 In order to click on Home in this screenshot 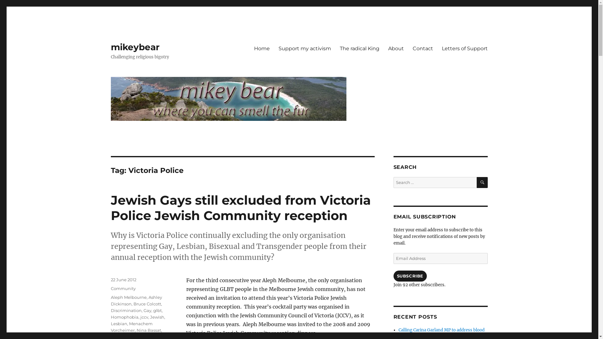, I will do `click(262, 48)`.